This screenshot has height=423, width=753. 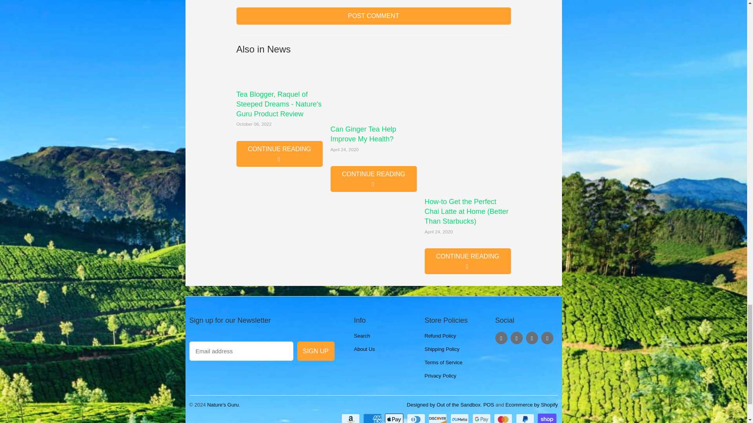 What do you see at coordinates (351, 418) in the screenshot?
I see `Amazon` at bounding box center [351, 418].